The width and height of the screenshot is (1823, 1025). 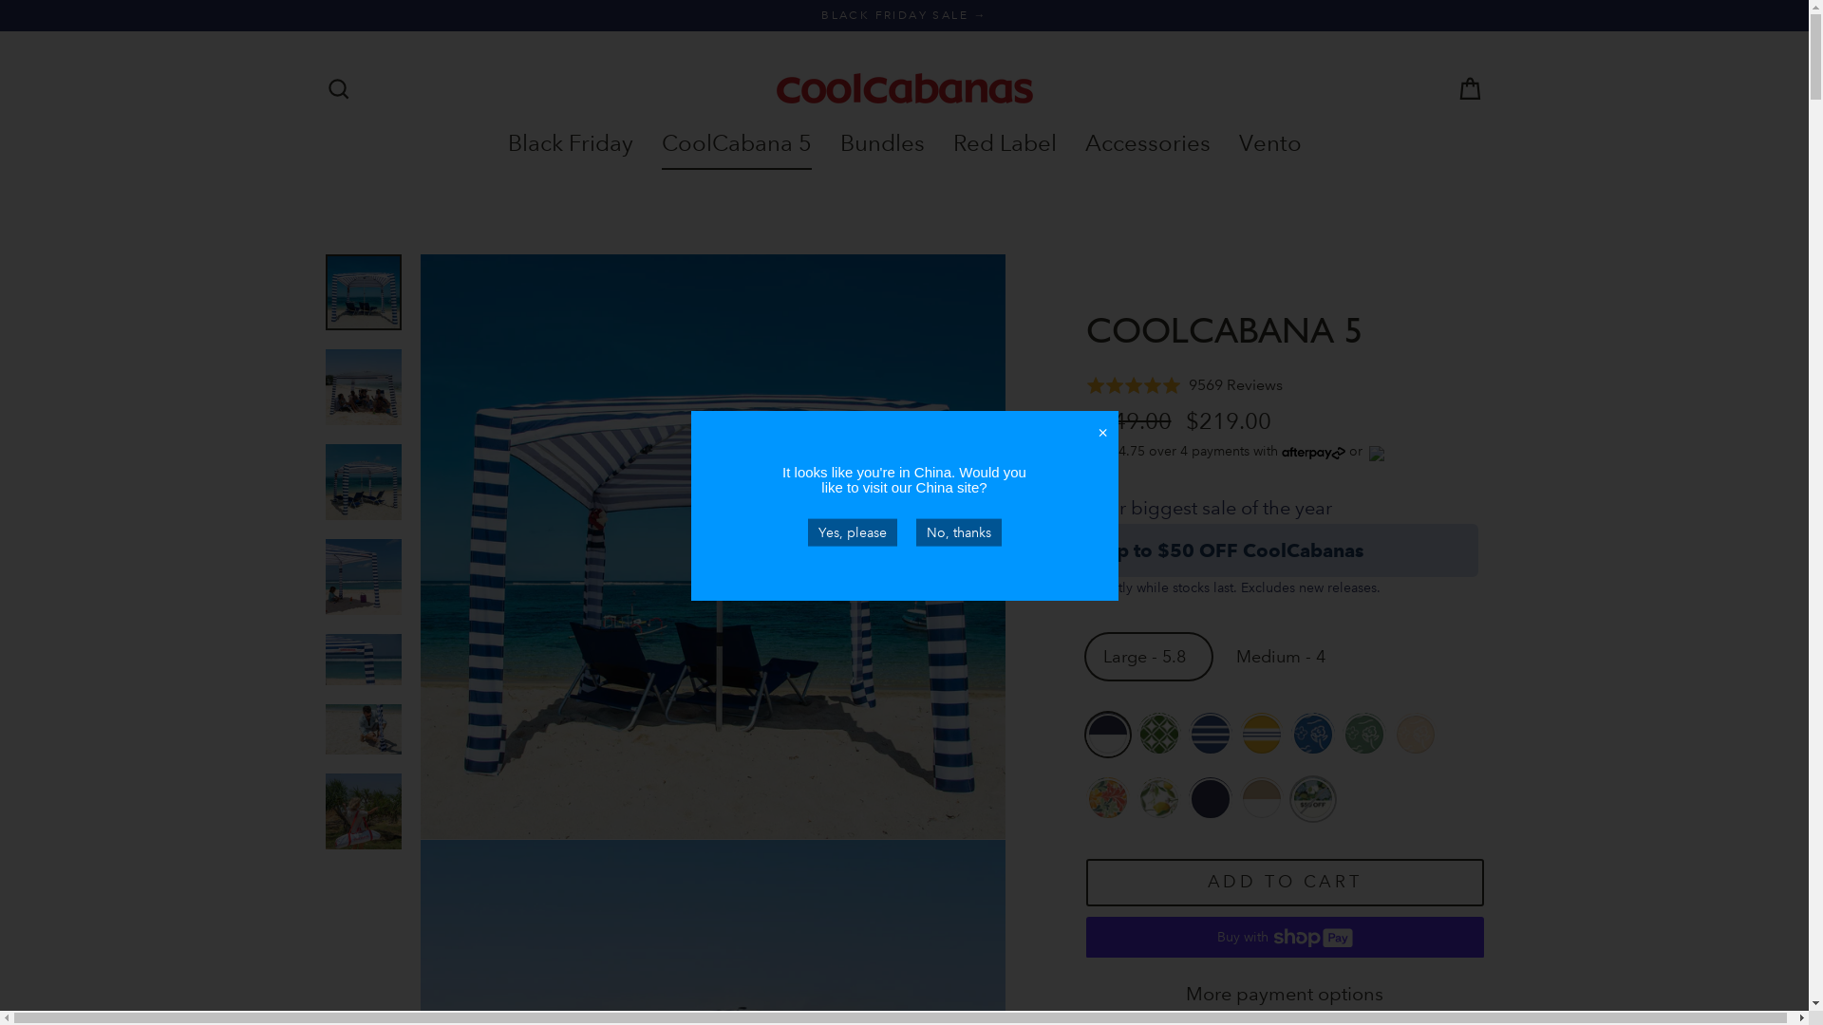 I want to click on Yes, please, so click(x=852, y=532).